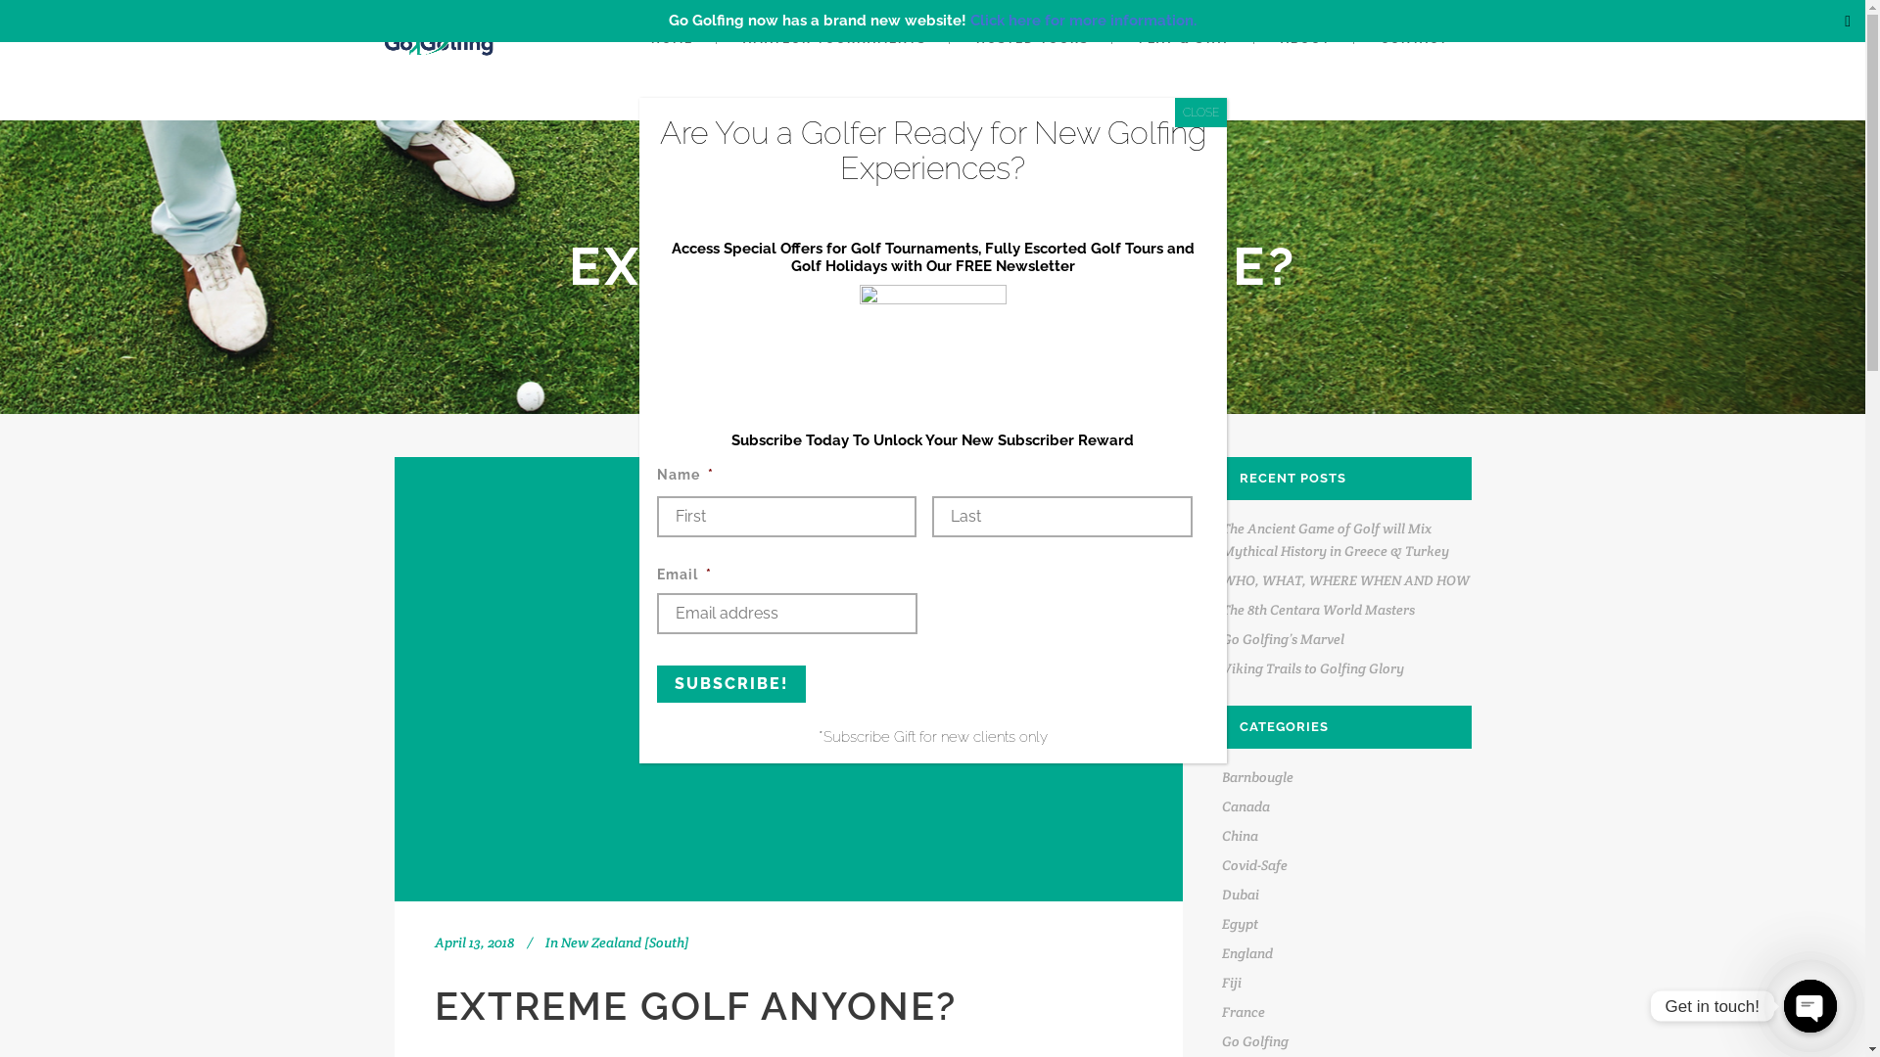  What do you see at coordinates (1255, 1041) in the screenshot?
I see `Go Golfing` at bounding box center [1255, 1041].